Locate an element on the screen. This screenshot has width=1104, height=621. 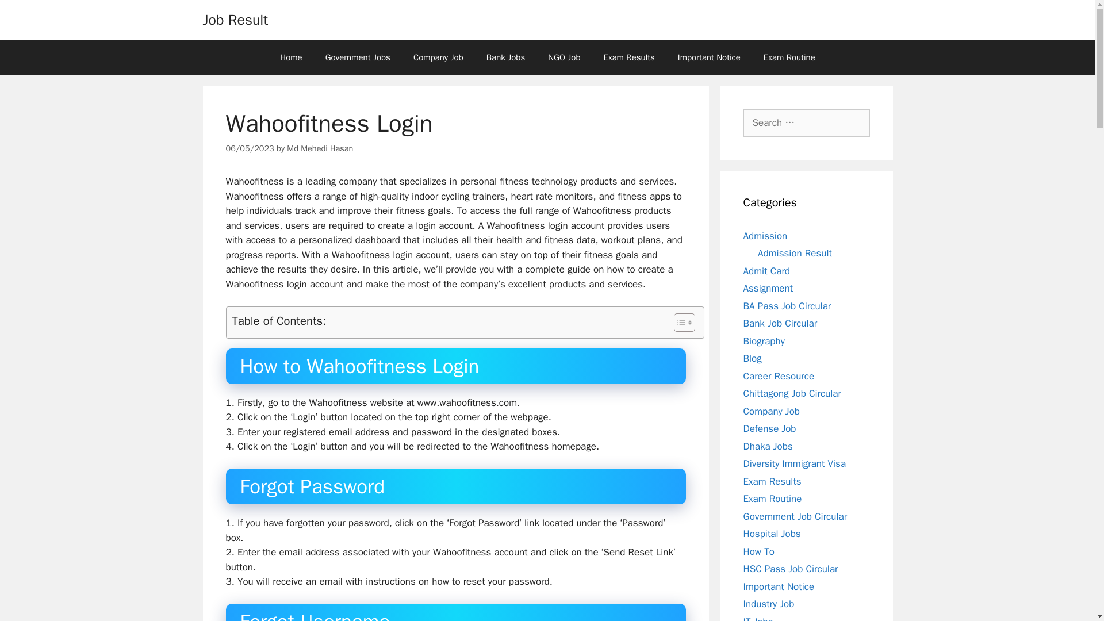
Admit Card is located at coordinates (766, 270).